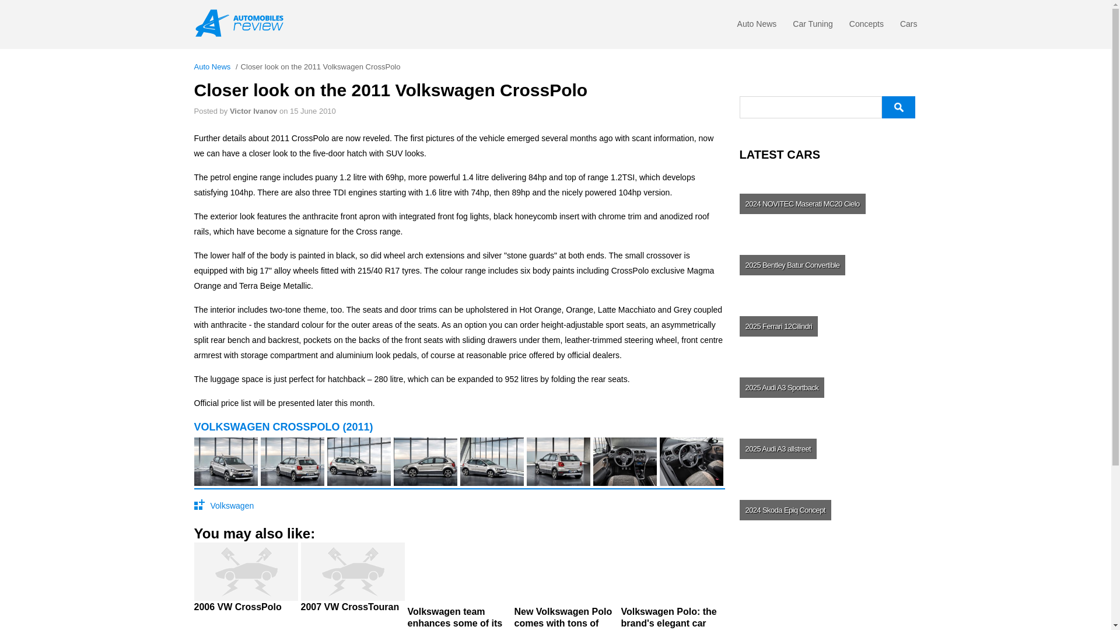 This screenshot has width=1120, height=630. What do you see at coordinates (909, 27) in the screenshot?
I see `Cars` at bounding box center [909, 27].